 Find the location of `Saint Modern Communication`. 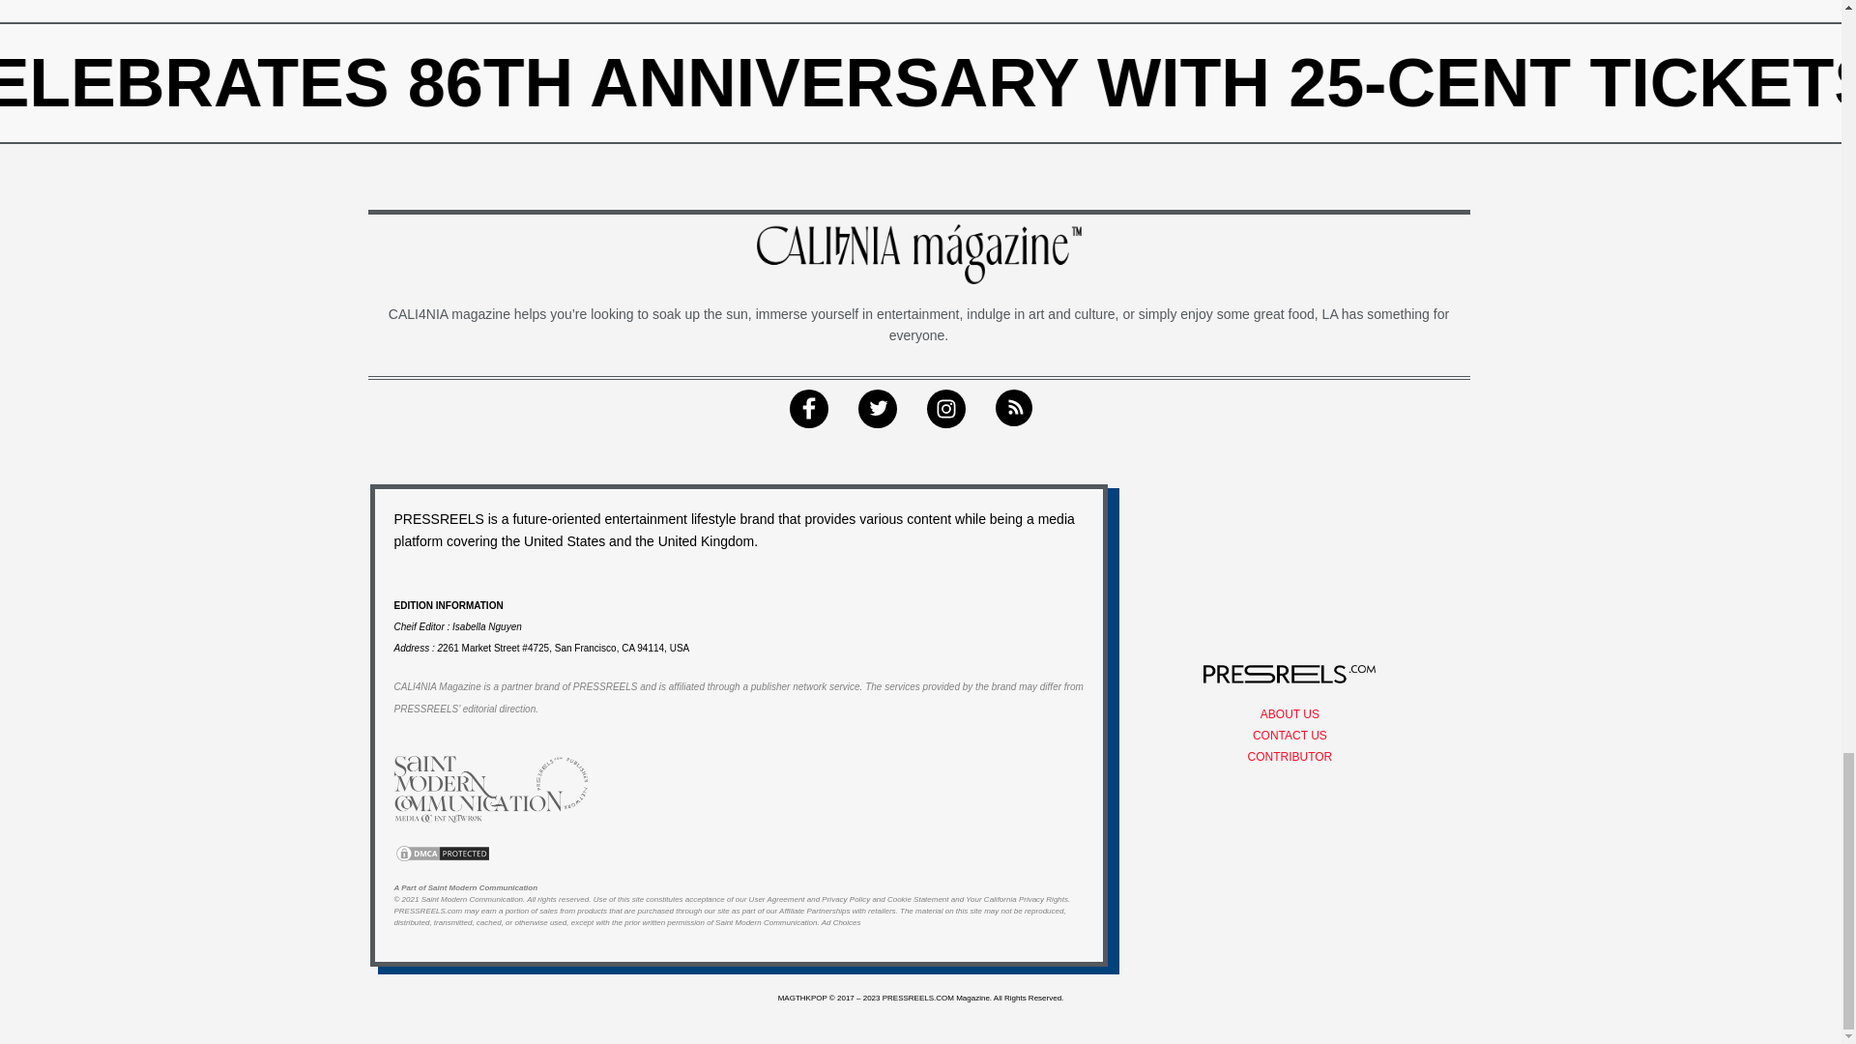

Saint Modern Communication is located at coordinates (472, 899).